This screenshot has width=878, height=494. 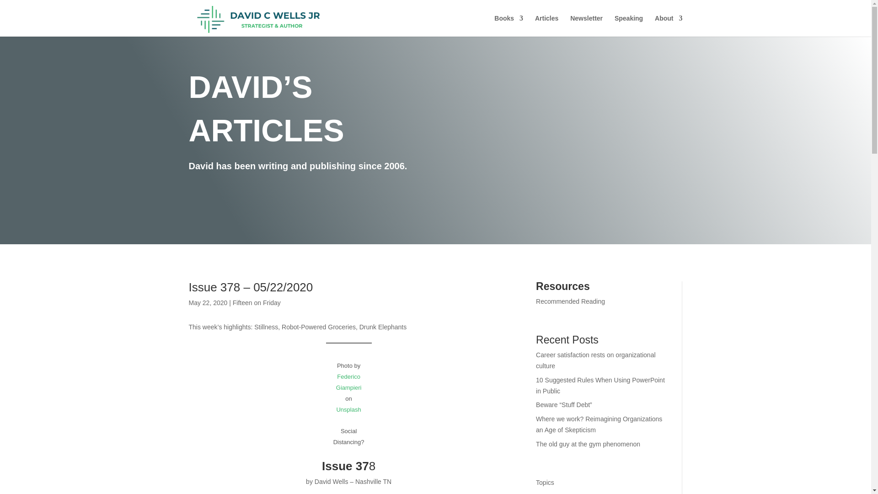 What do you see at coordinates (509, 26) in the screenshot?
I see `Books` at bounding box center [509, 26].